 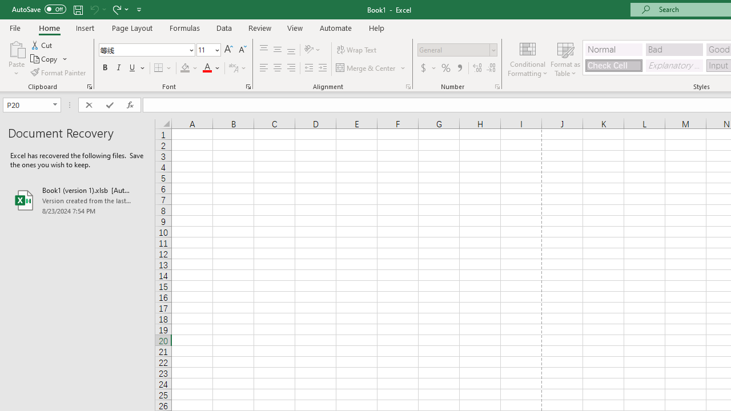 I want to click on Center, so click(x=277, y=68).